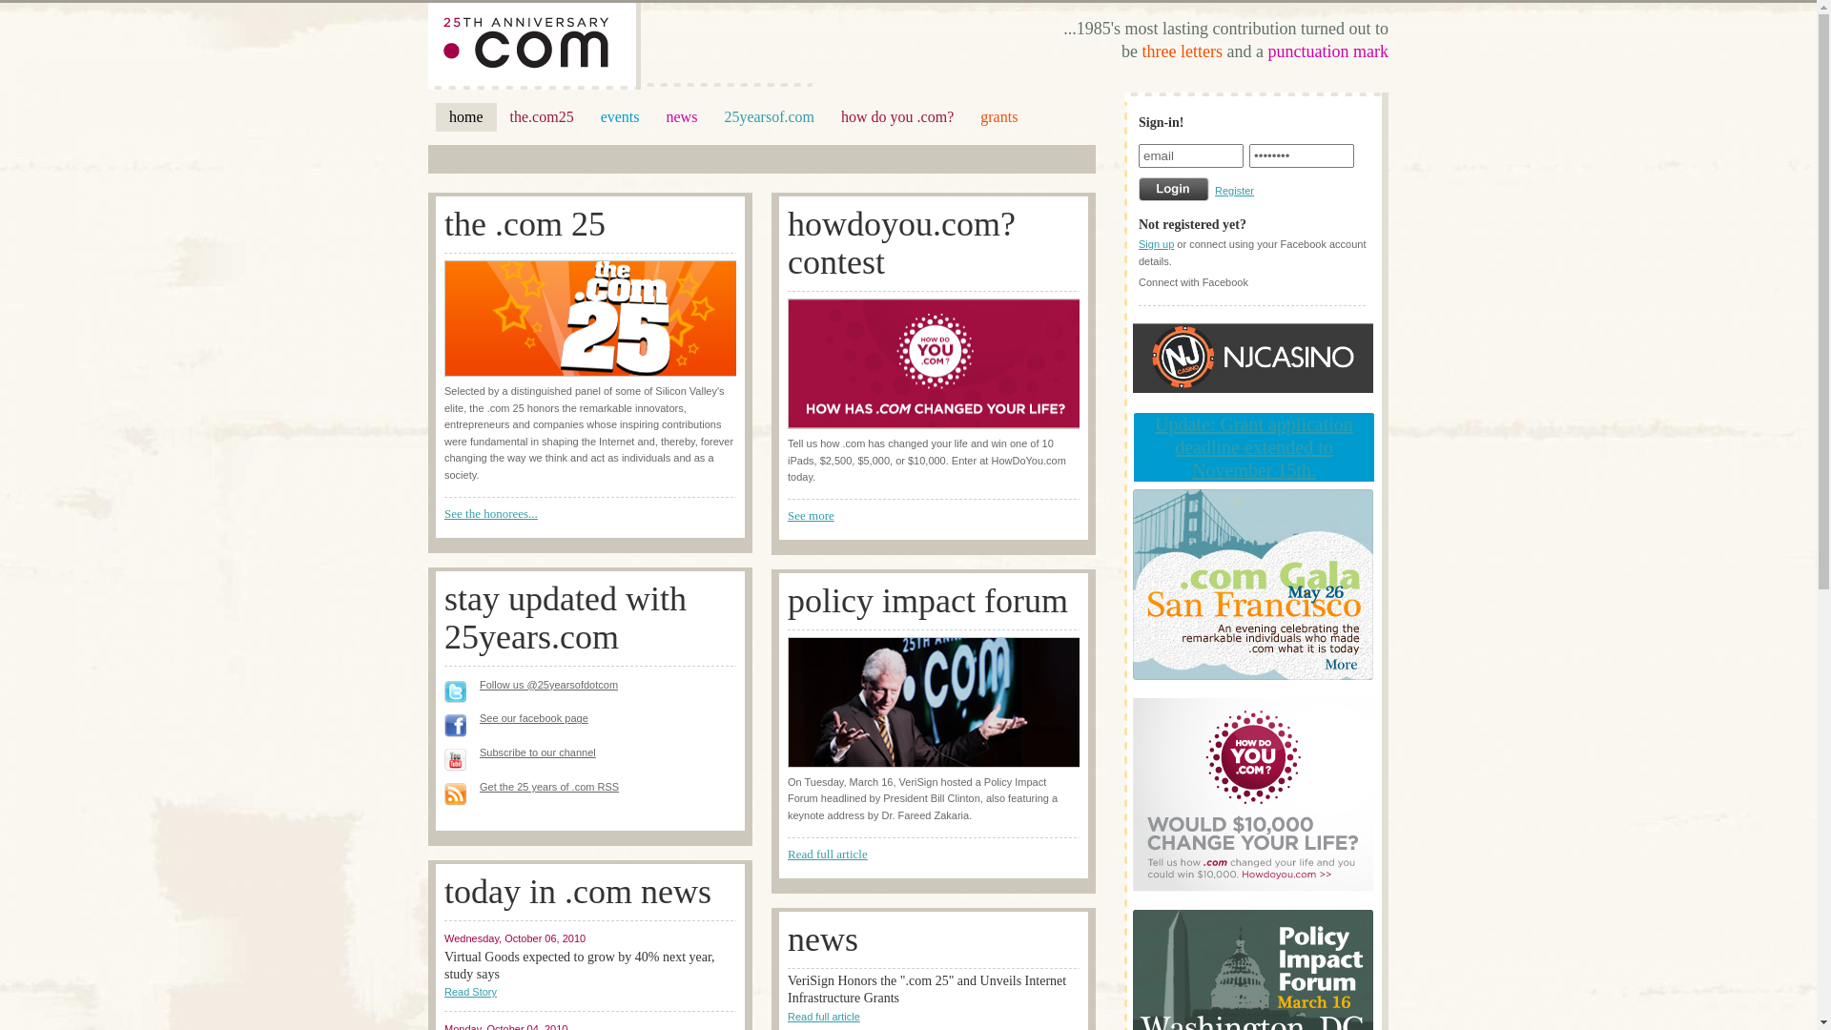  Describe the element at coordinates (466, 117) in the screenshot. I see `home` at that location.